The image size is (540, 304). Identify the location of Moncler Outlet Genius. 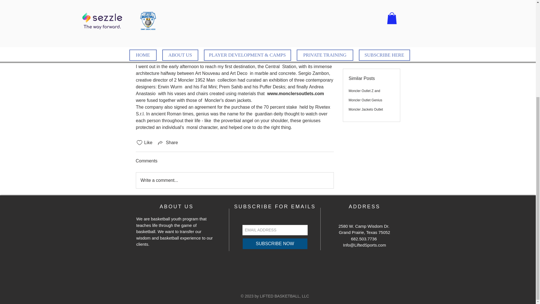
(366, 44).